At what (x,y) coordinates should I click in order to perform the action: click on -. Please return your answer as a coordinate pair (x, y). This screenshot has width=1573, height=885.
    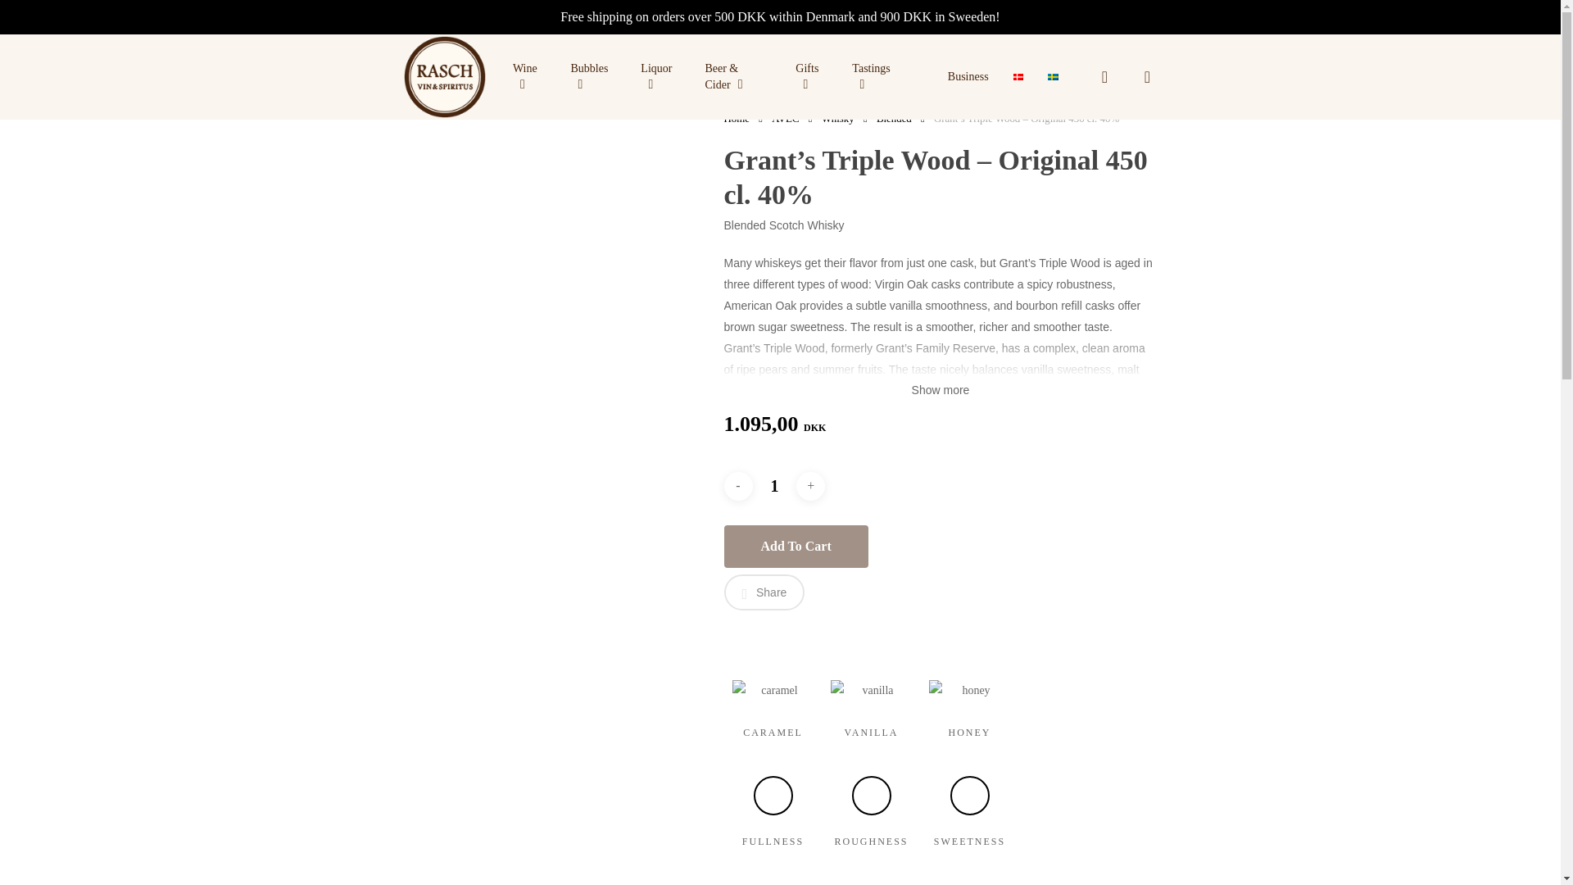
    Looking at the image, I should click on (738, 486).